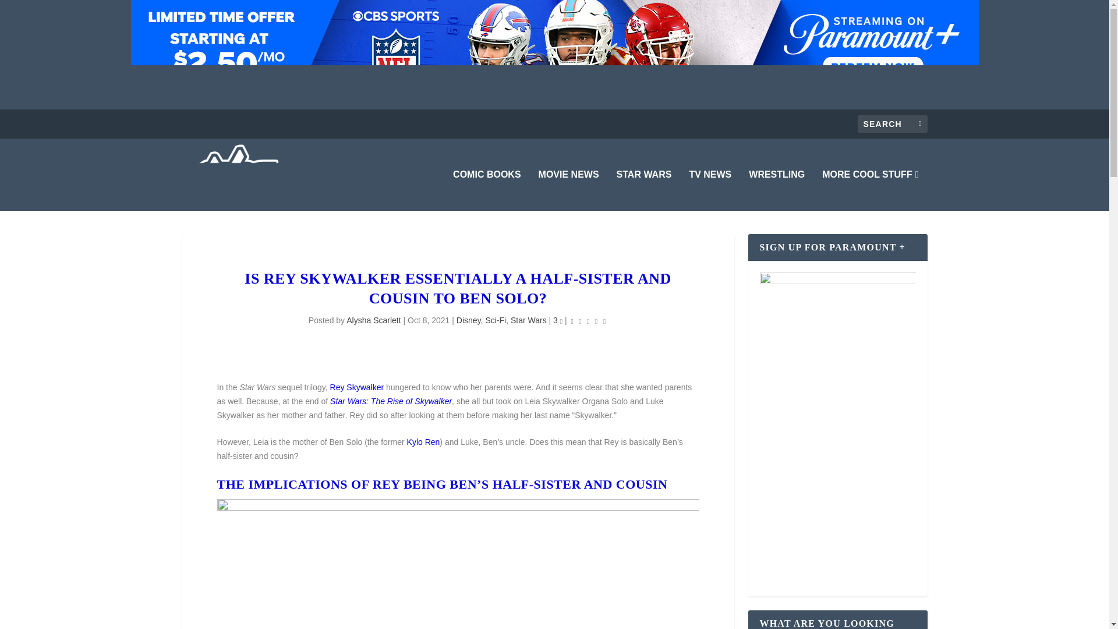 This screenshot has height=629, width=1118. Describe the element at coordinates (588, 320) in the screenshot. I see `Rating: 5.00` at that location.